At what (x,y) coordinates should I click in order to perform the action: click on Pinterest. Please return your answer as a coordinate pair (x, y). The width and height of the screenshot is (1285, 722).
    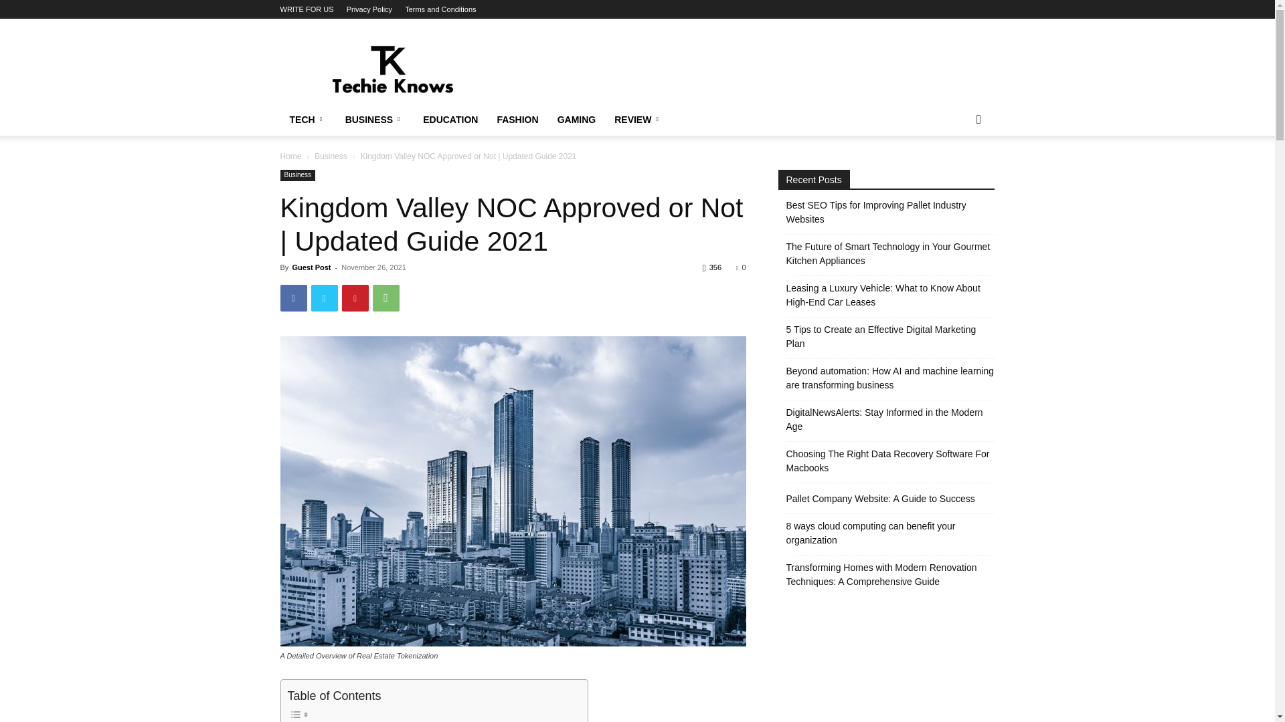
    Looking at the image, I should click on (355, 297).